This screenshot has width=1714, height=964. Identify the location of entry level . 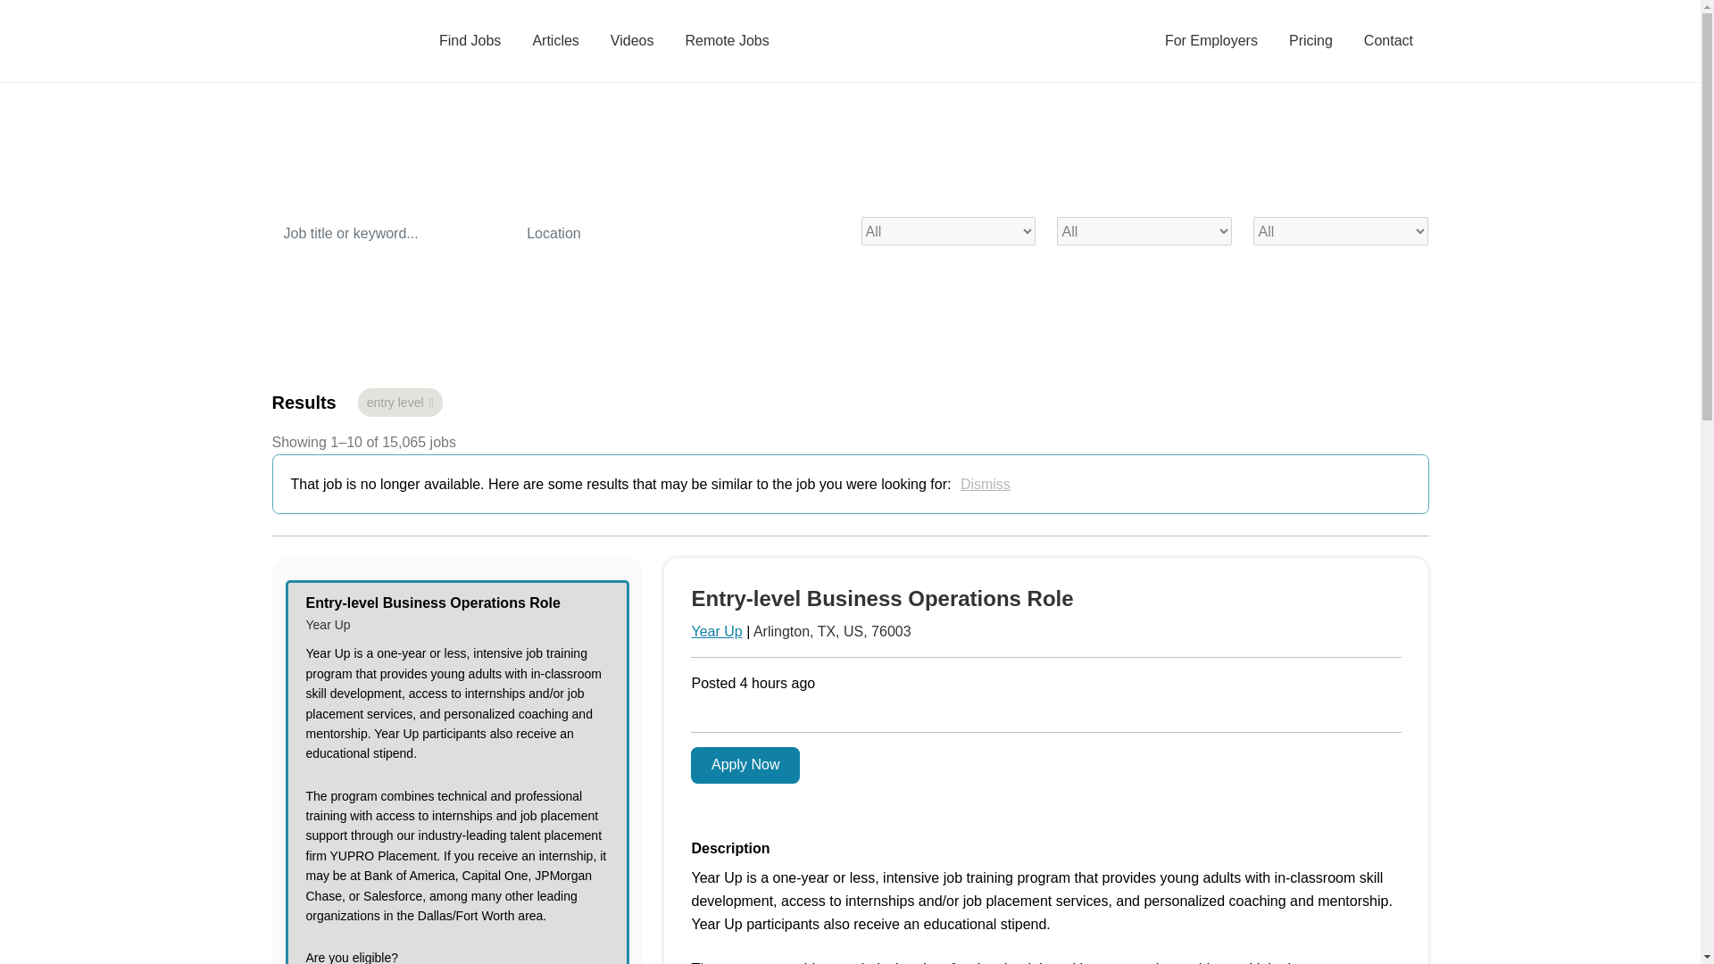
(400, 402).